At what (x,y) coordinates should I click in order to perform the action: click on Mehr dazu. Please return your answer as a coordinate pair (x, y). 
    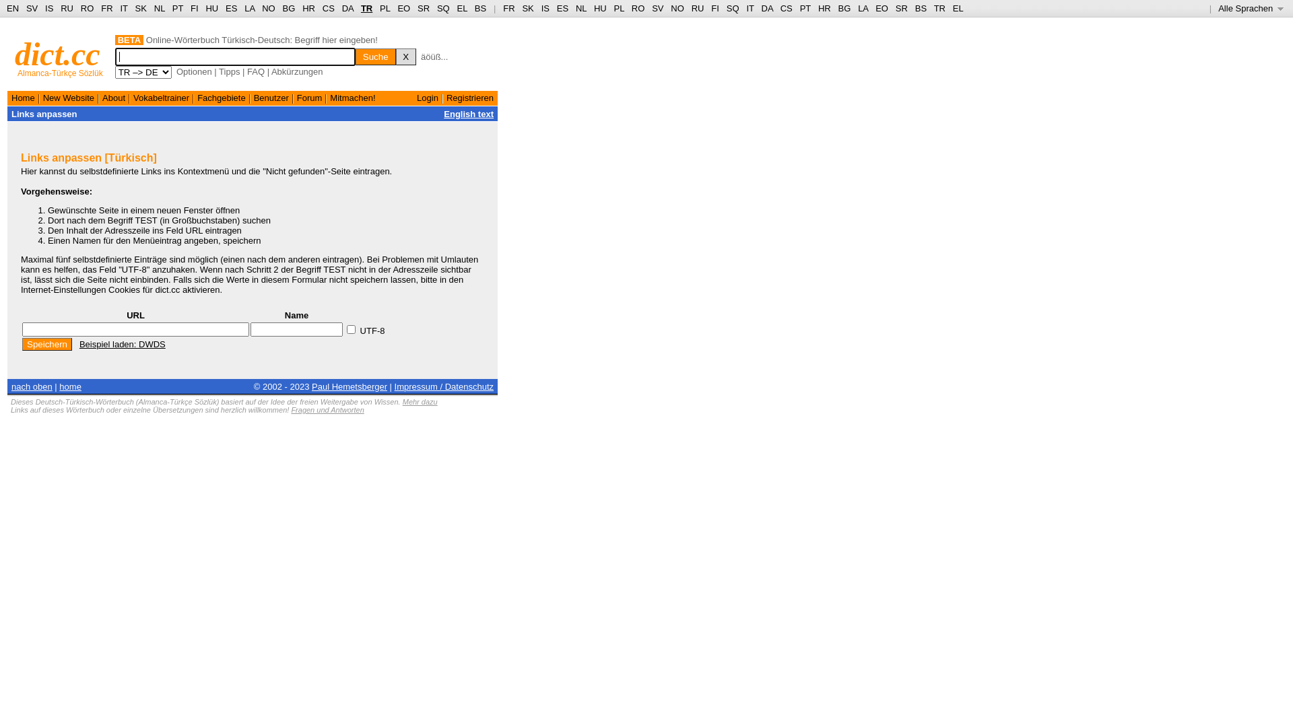
    Looking at the image, I should click on (420, 402).